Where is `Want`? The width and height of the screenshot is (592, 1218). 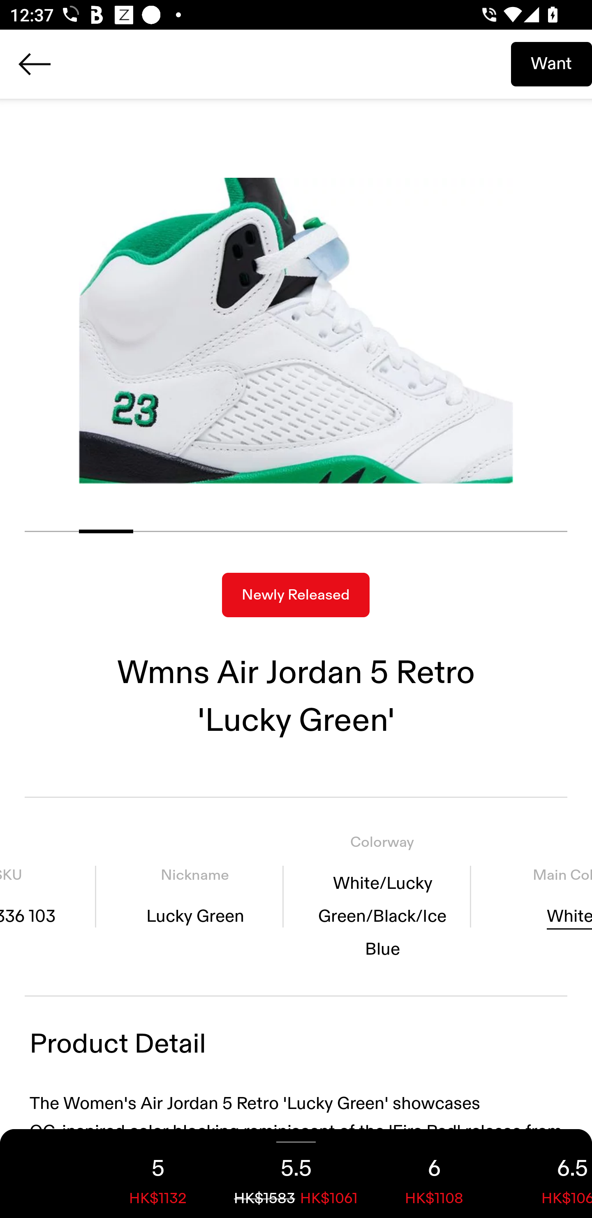
Want is located at coordinates (551, 64).